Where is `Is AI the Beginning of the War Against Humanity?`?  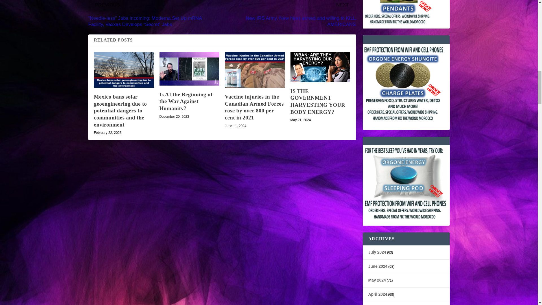 Is AI the Beginning of the War Against Humanity? is located at coordinates (189, 69).